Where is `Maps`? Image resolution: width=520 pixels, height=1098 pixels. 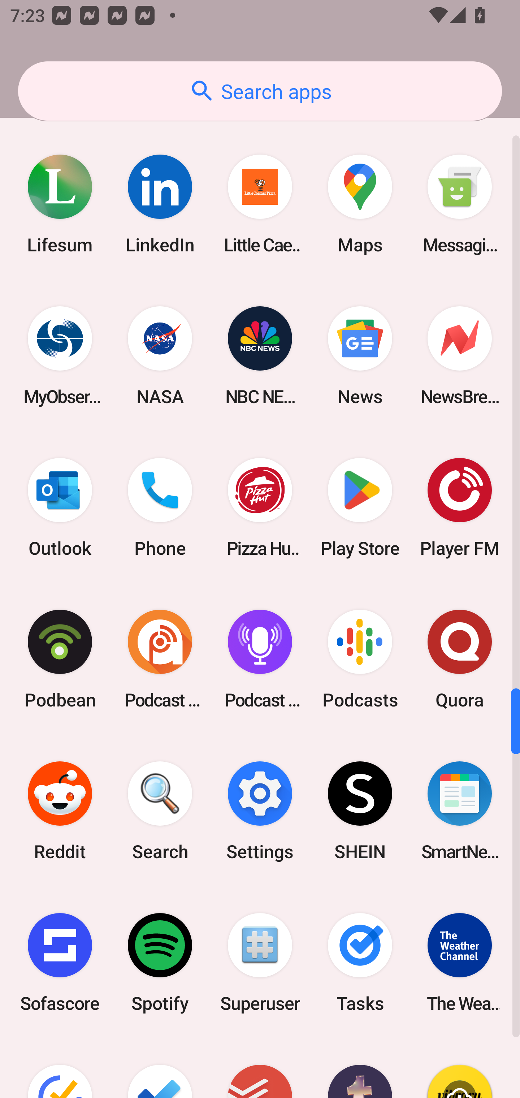
Maps is located at coordinates (360, 204).